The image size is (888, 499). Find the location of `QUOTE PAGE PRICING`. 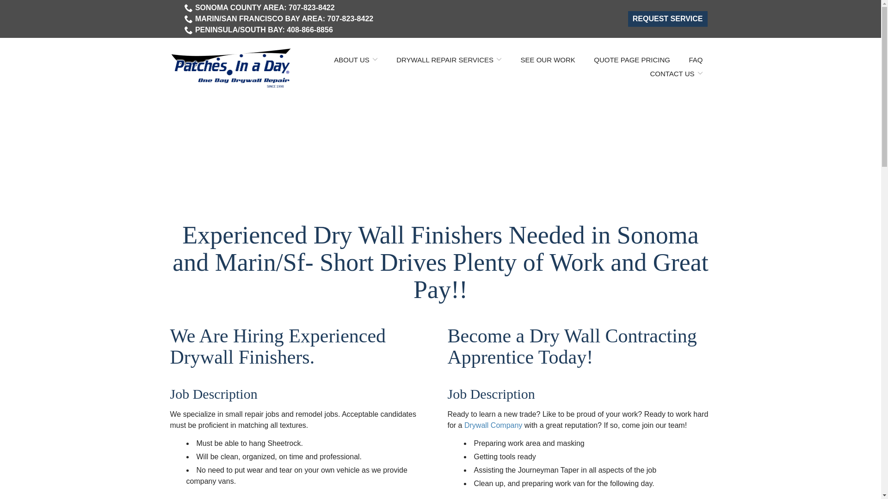

QUOTE PAGE PRICING is located at coordinates (632, 59).